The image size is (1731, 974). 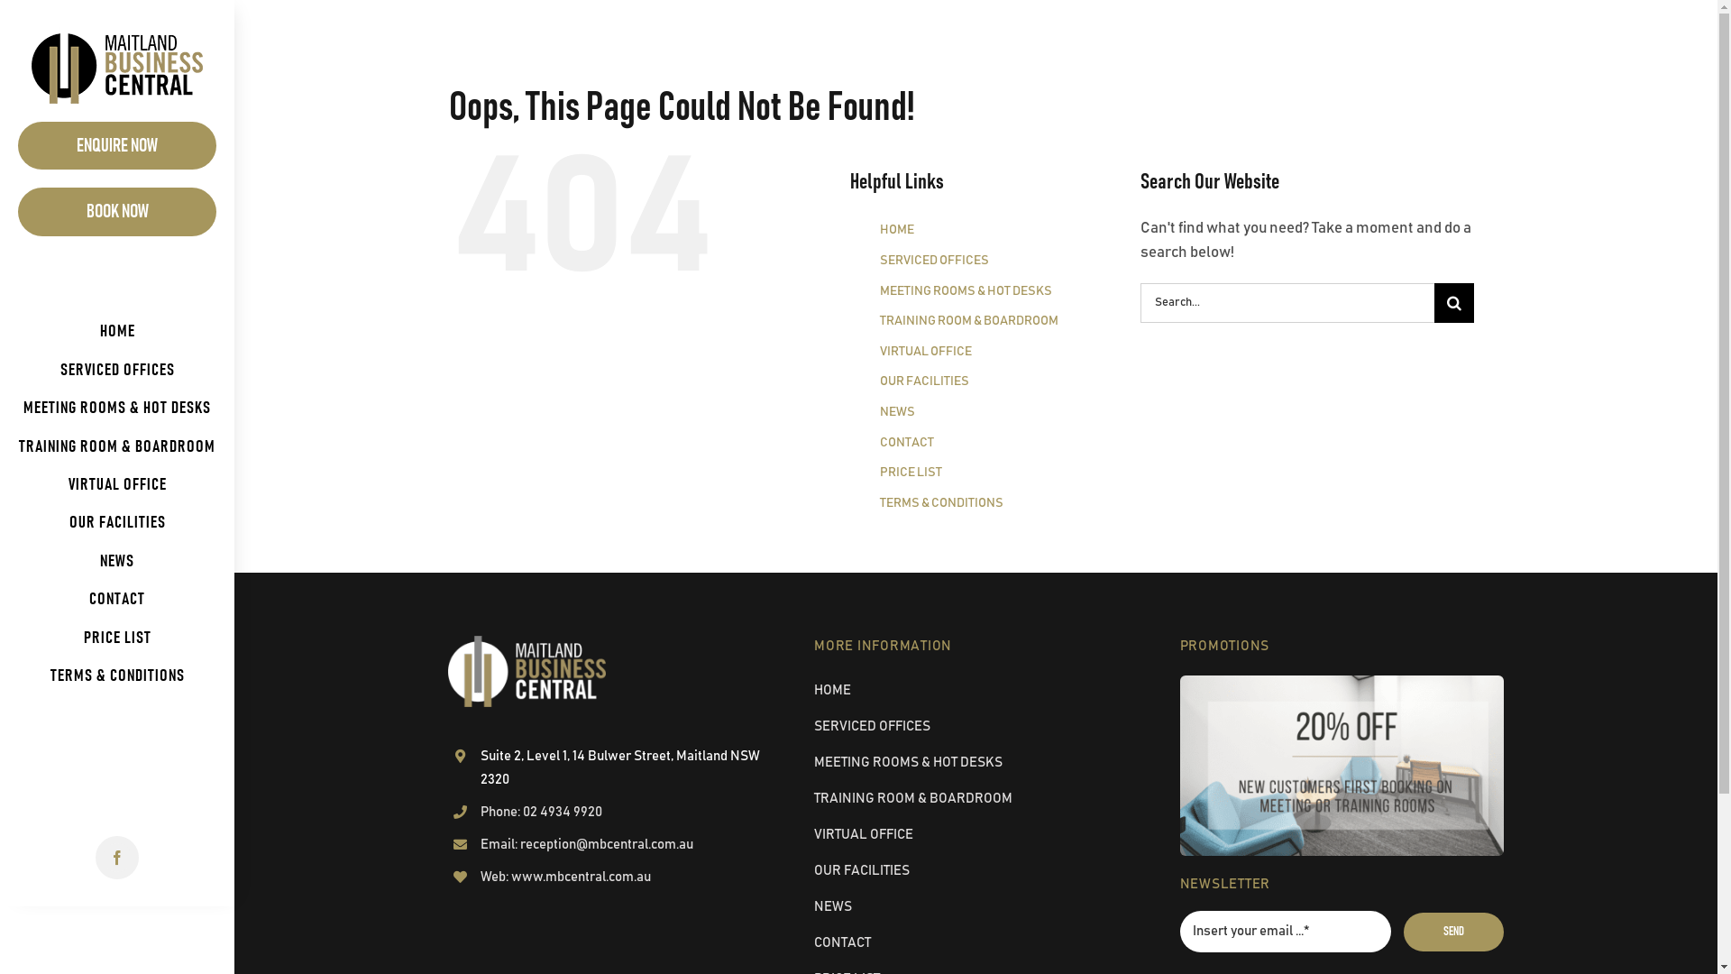 I want to click on ENQUIRE NOW, so click(x=117, y=146).